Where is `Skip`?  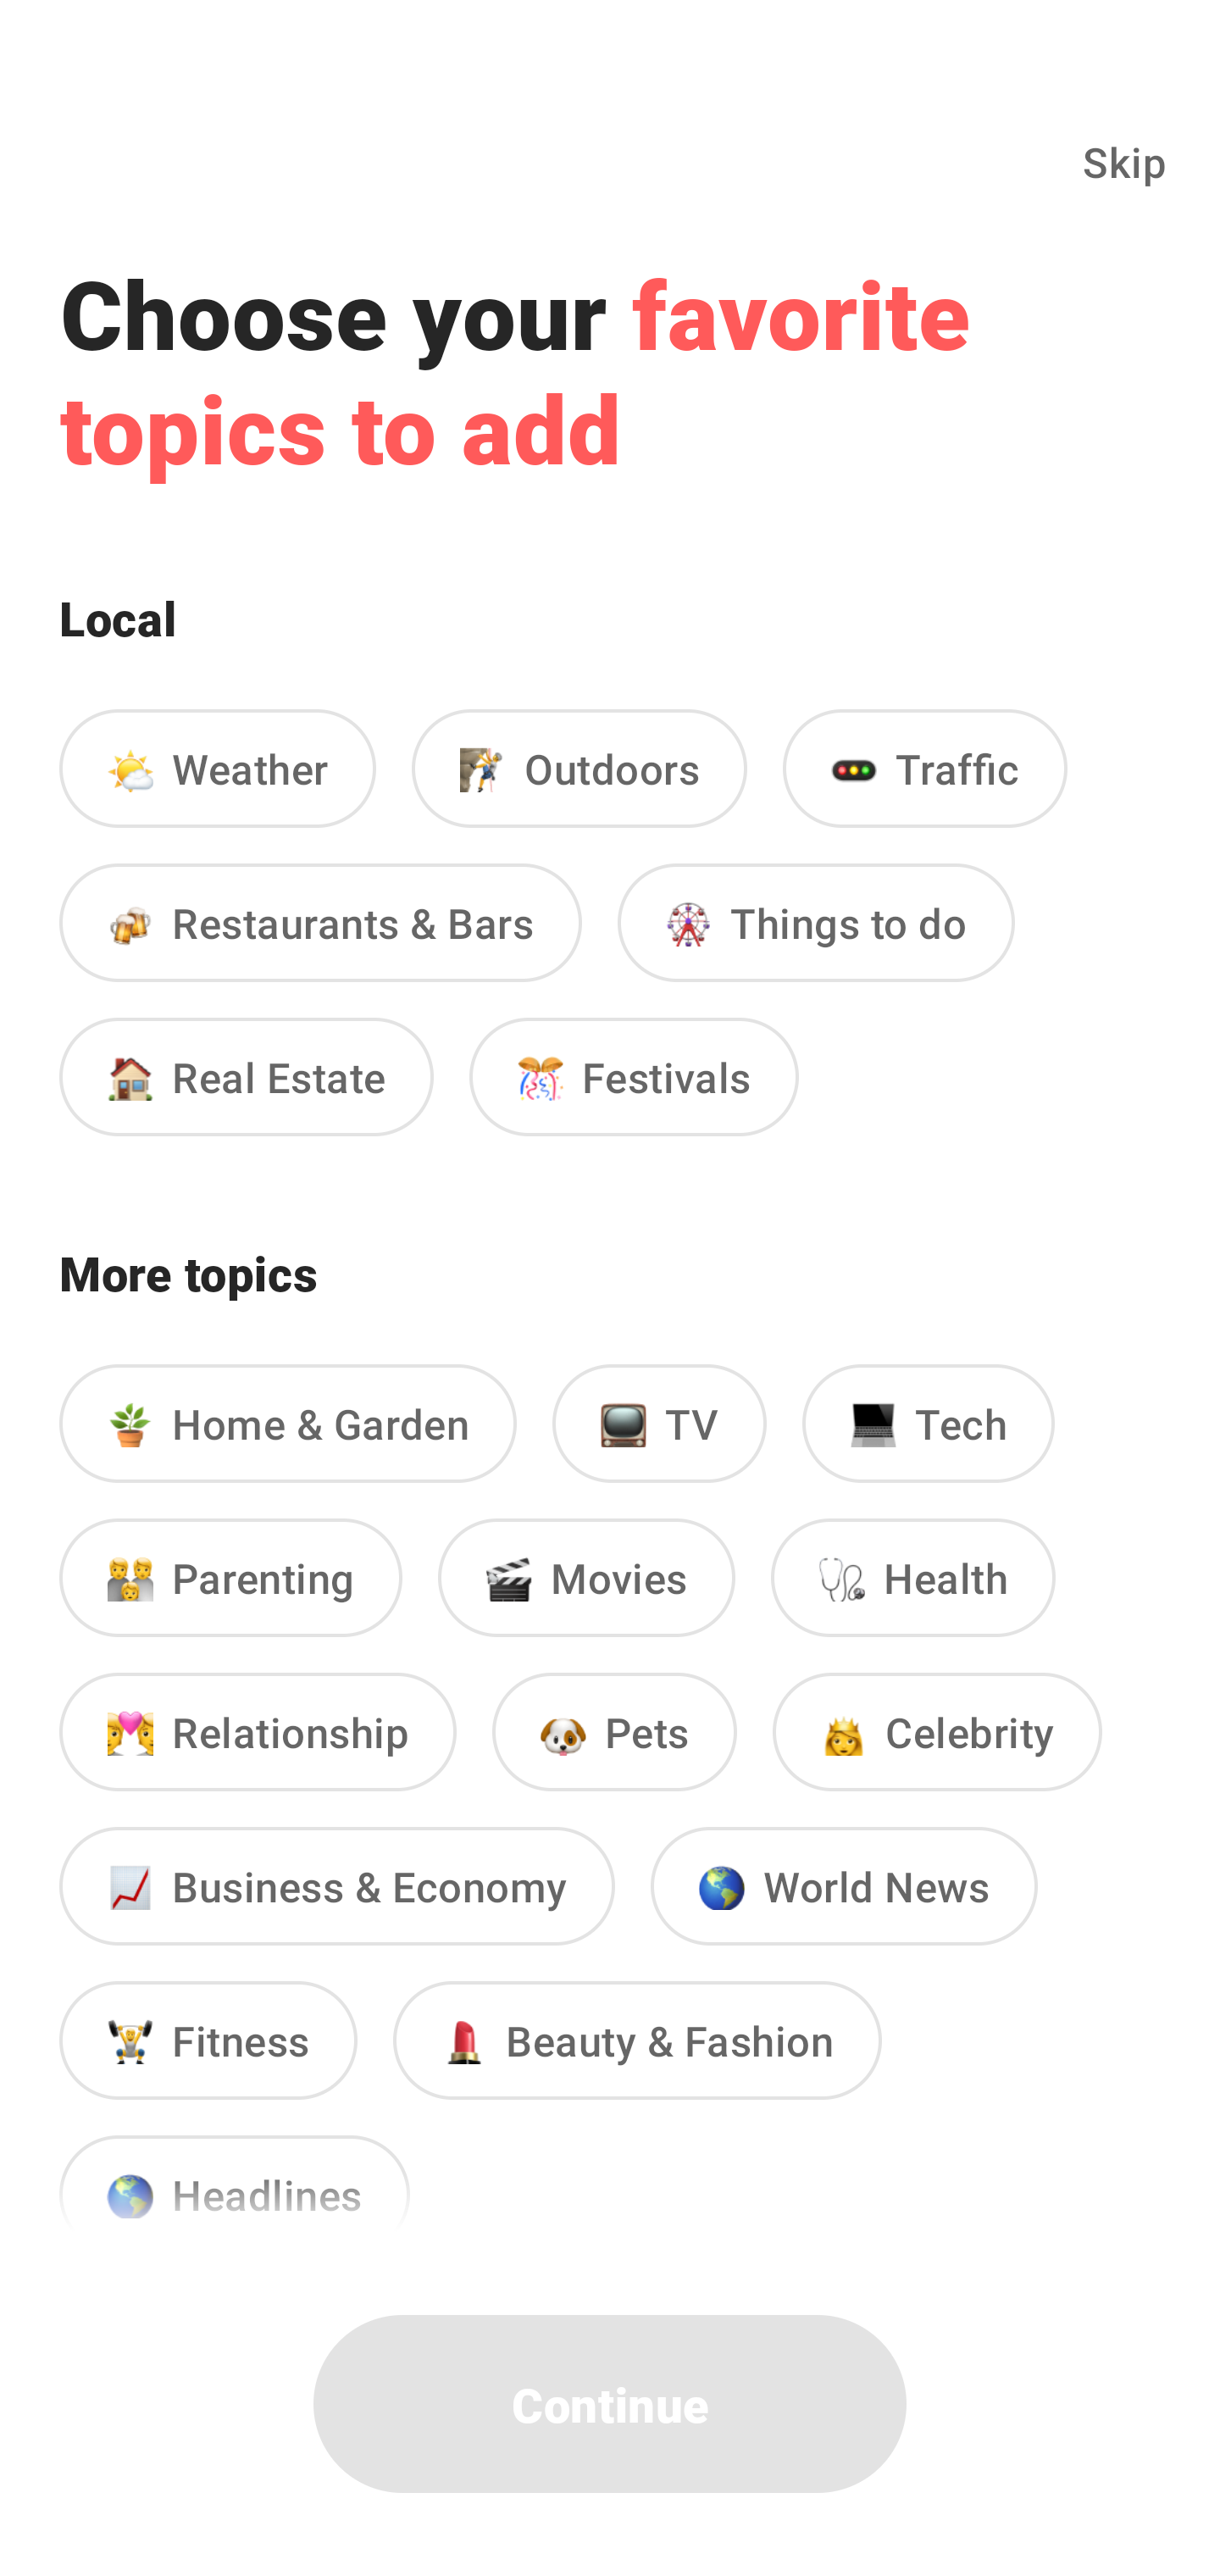 Skip is located at coordinates (1125, 161).